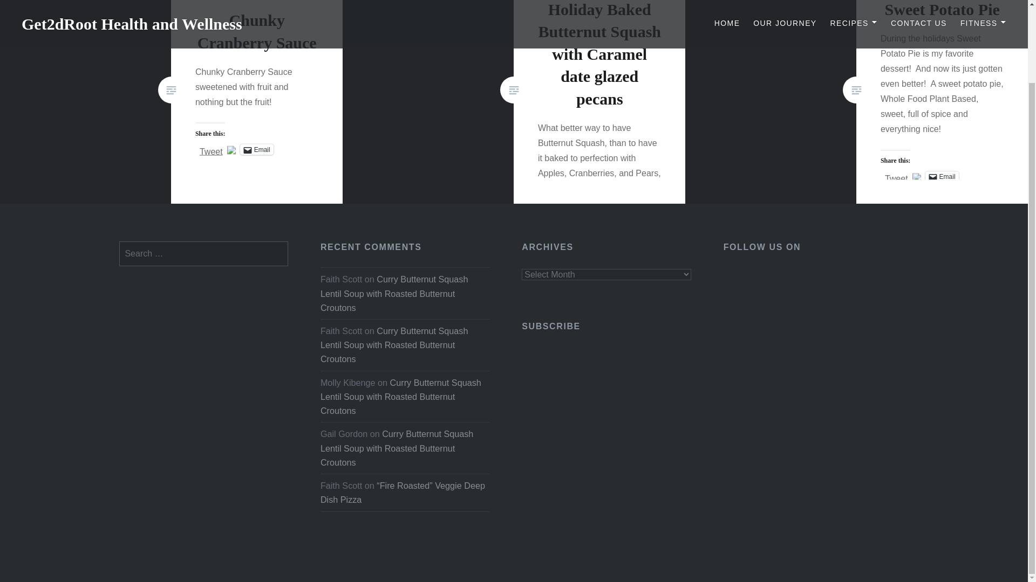 The height and width of the screenshot is (582, 1036). Describe the element at coordinates (257, 149) in the screenshot. I see `Click to email a link to a friend` at that location.